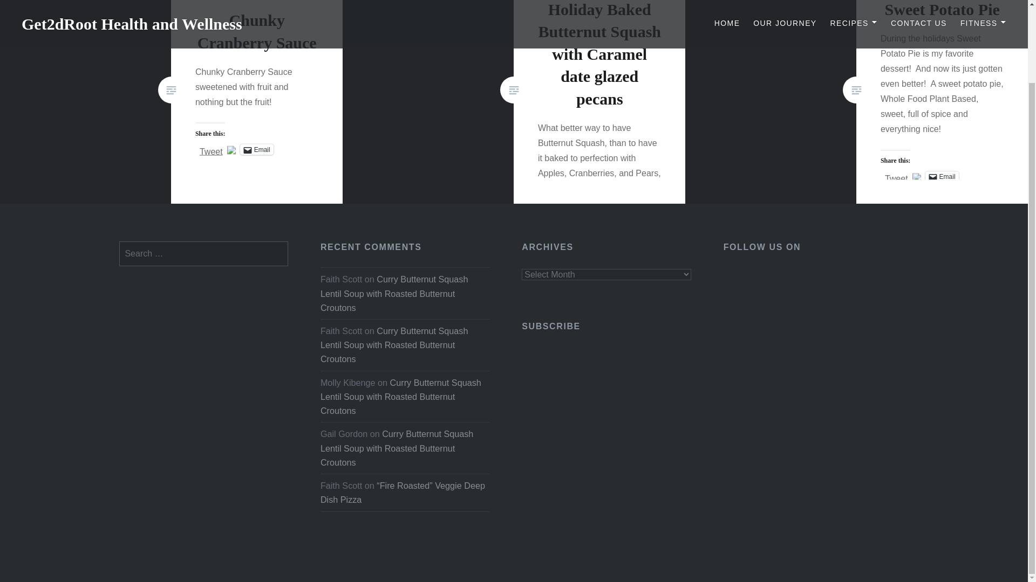 The height and width of the screenshot is (582, 1036). Describe the element at coordinates (257, 149) in the screenshot. I see `Click to email a link to a friend` at that location.